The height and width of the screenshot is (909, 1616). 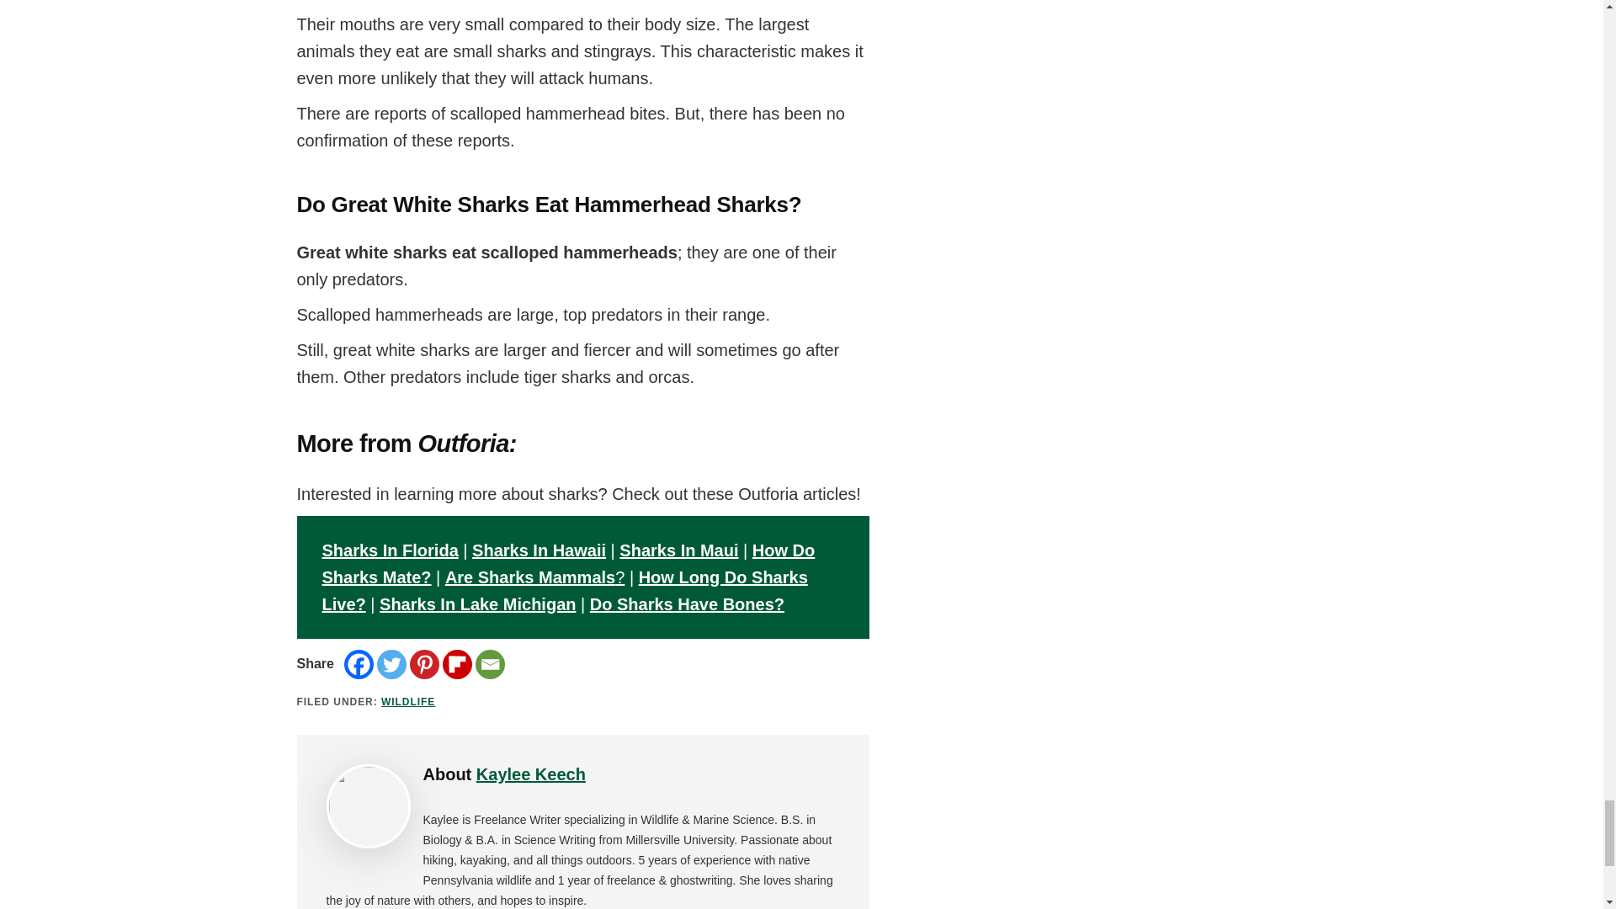 I want to click on Facebook, so click(x=359, y=664).